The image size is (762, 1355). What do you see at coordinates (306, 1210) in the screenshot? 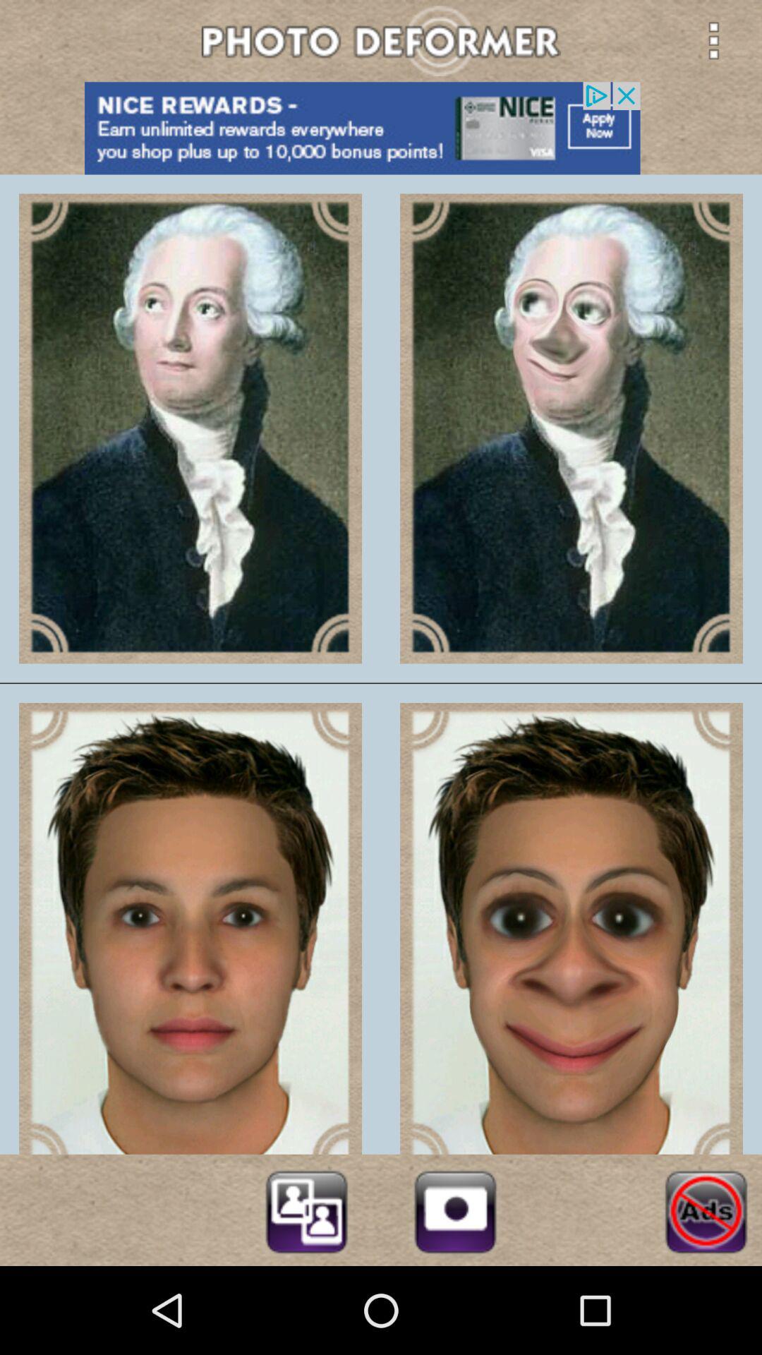
I see `deform the photo` at bounding box center [306, 1210].